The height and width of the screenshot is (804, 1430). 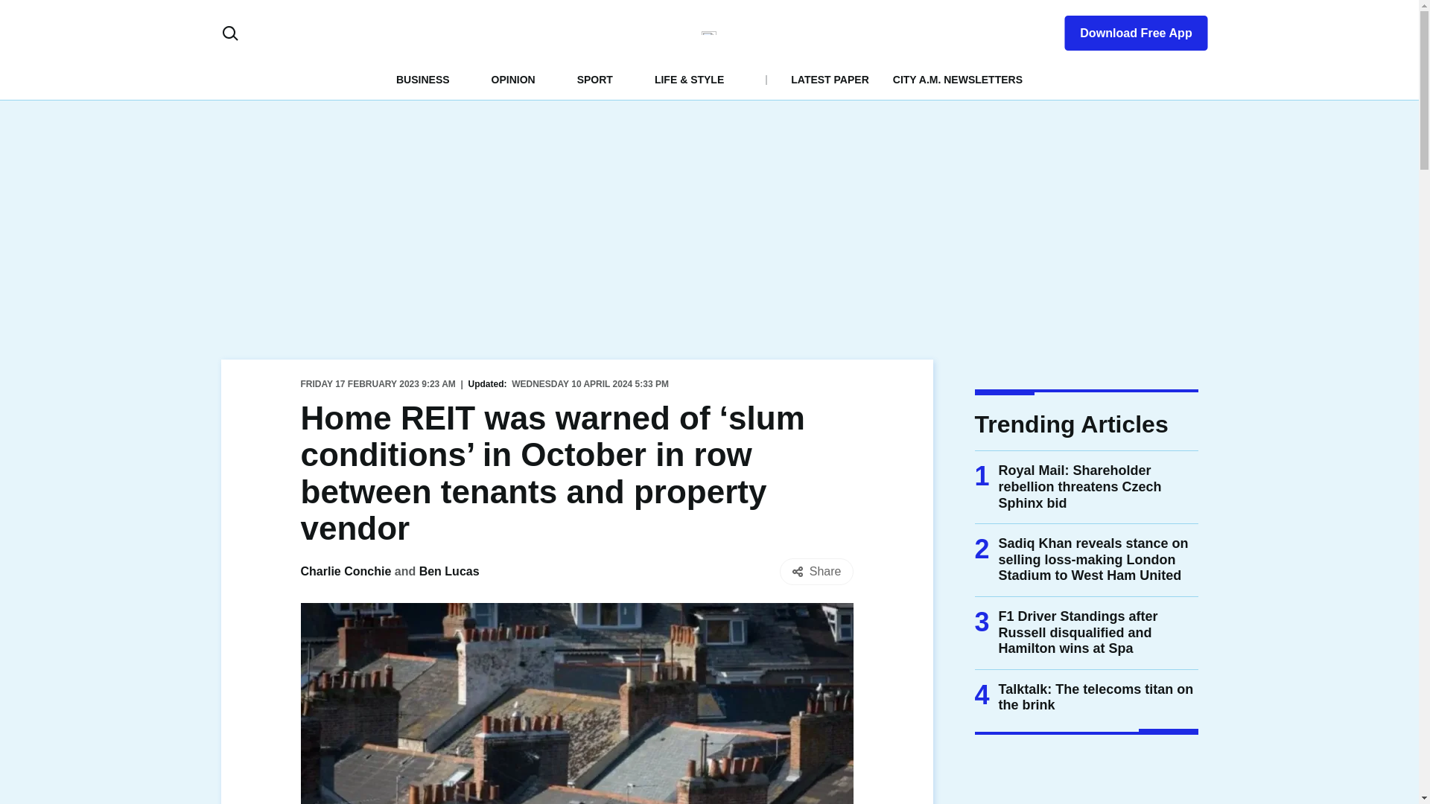 I want to click on CityAM, so click(x=709, y=33).